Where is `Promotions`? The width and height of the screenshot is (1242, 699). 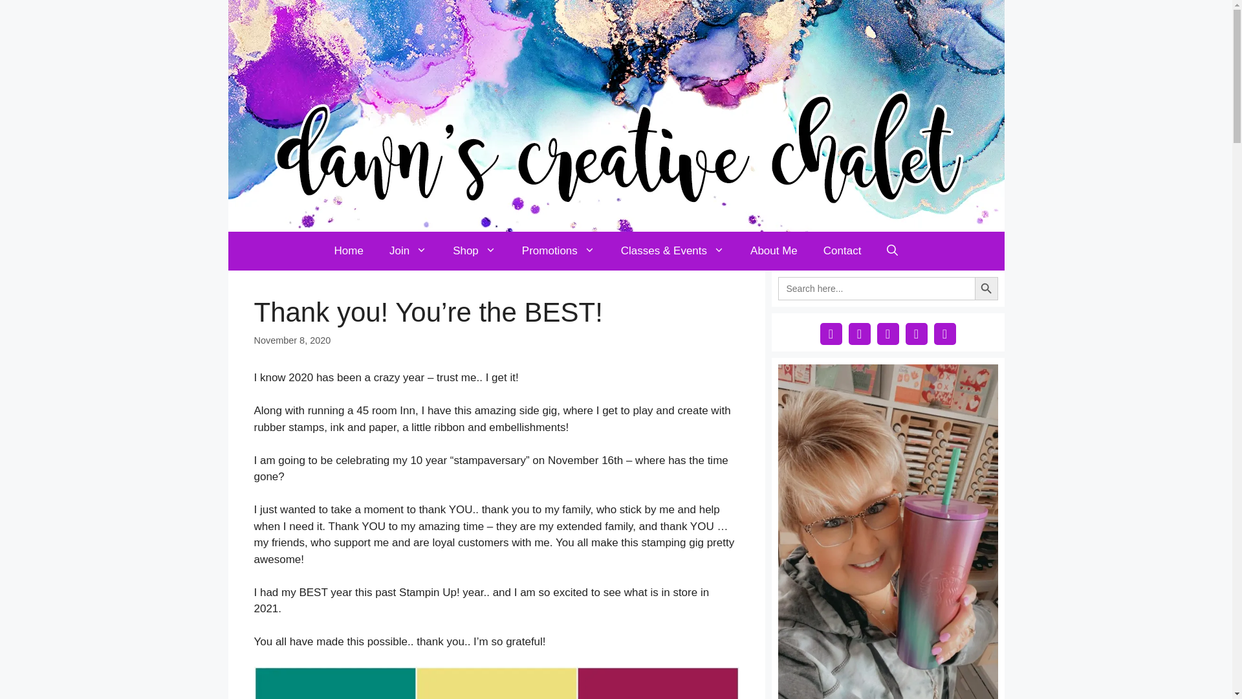
Promotions is located at coordinates (559, 250).